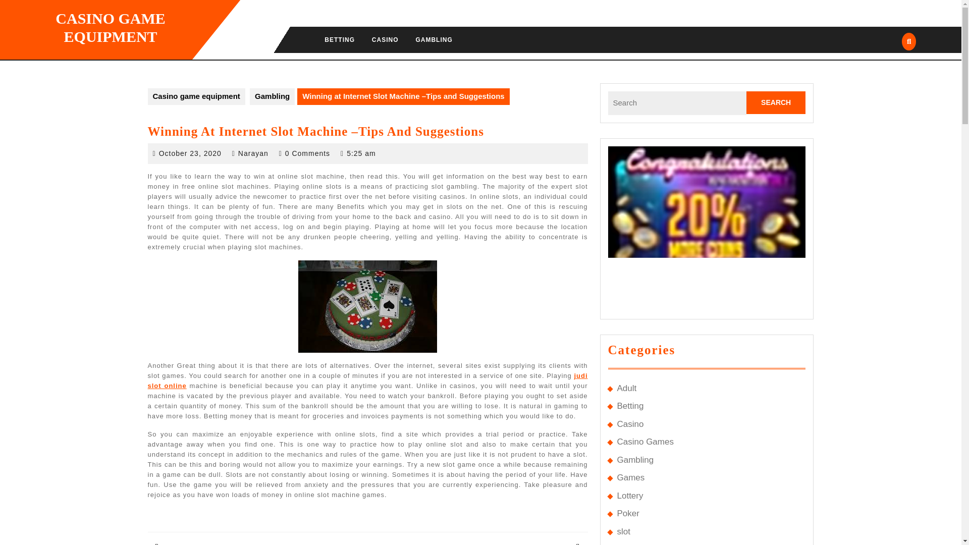  Describe the element at coordinates (630, 424) in the screenshot. I see `Poker` at that location.